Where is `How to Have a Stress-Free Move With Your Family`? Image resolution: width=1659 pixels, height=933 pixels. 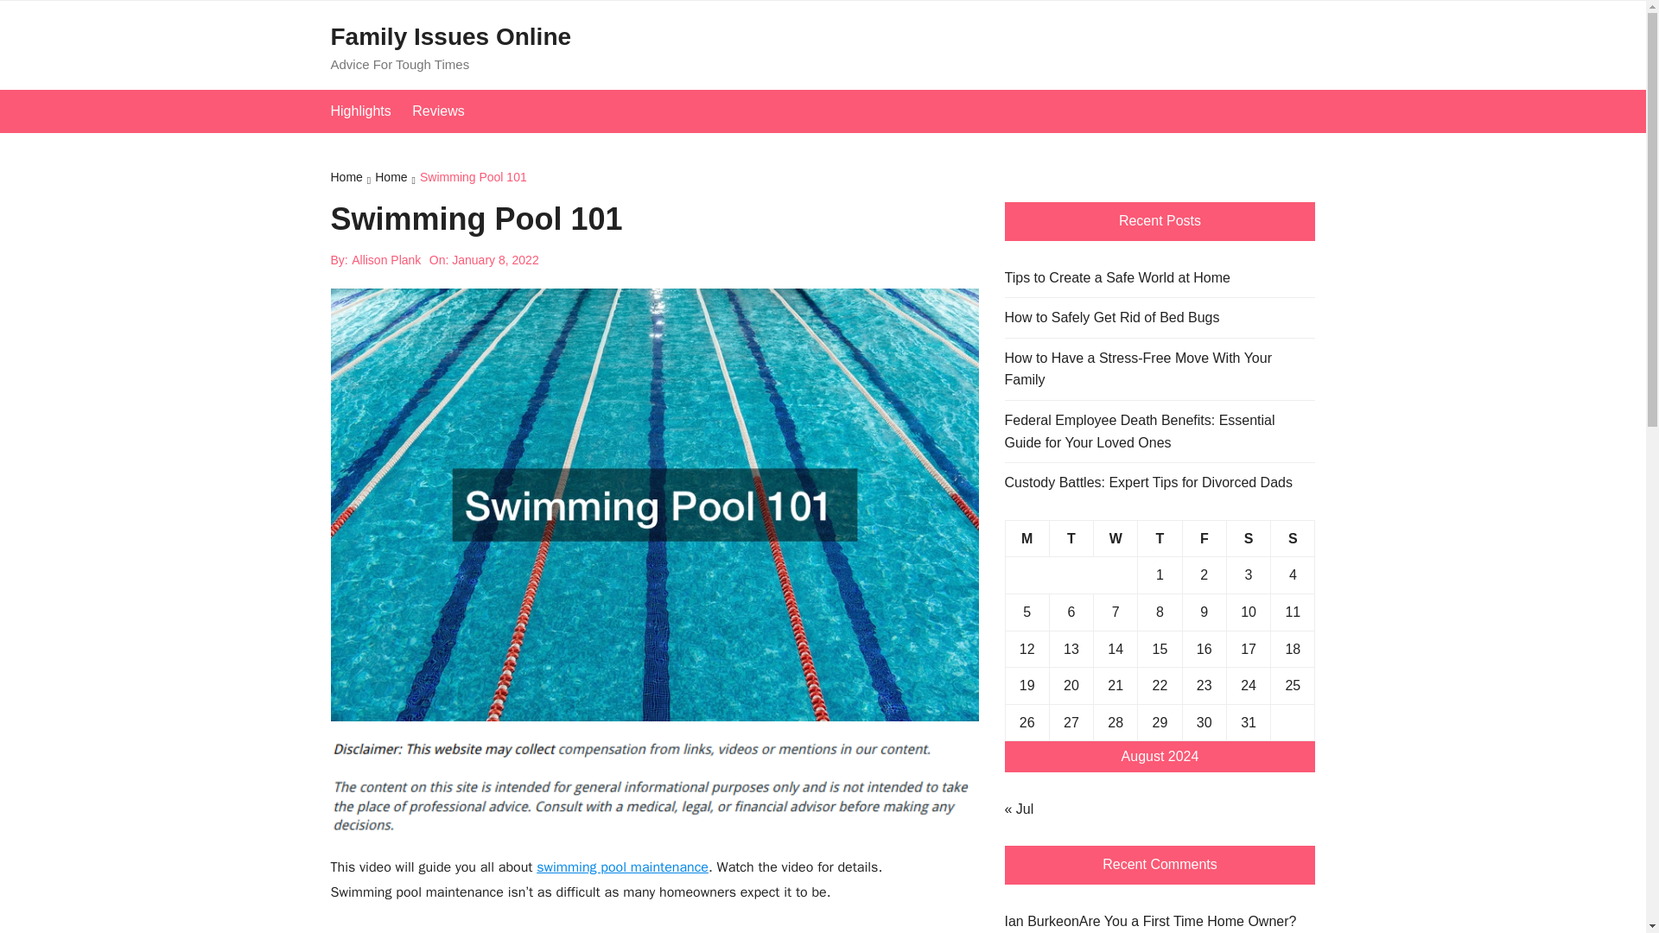 How to Have a Stress-Free Move With Your Family is located at coordinates (1160, 368).